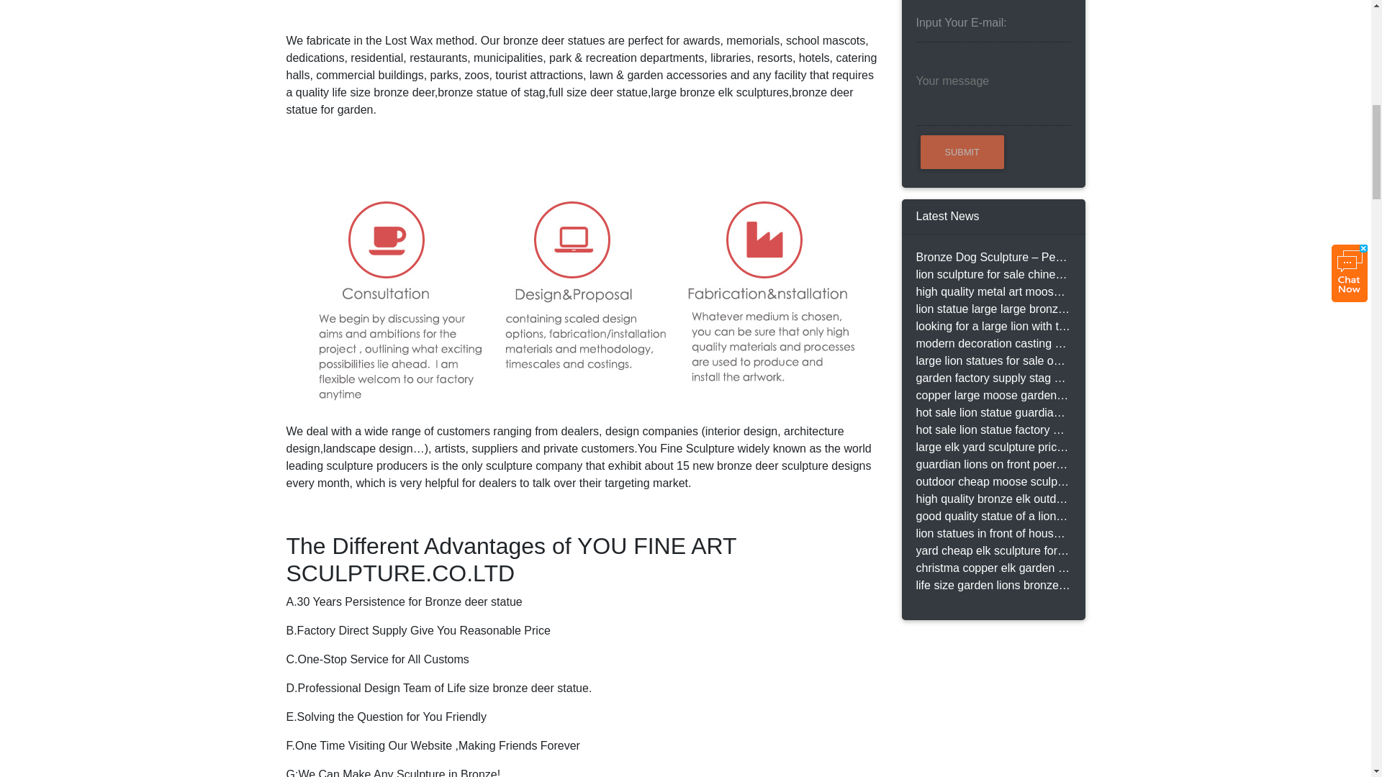 The width and height of the screenshot is (1382, 777). Describe the element at coordinates (992, 464) in the screenshot. I see `guardian lions on front poerch bronze lion sculpture` at that location.